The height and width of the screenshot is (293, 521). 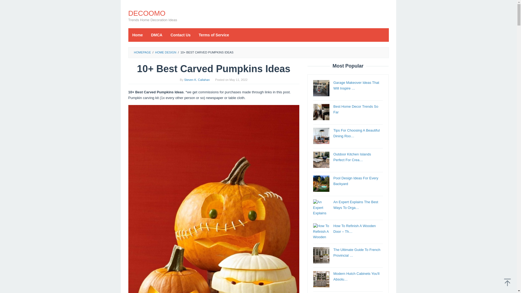 I want to click on Home, so click(x=137, y=35).